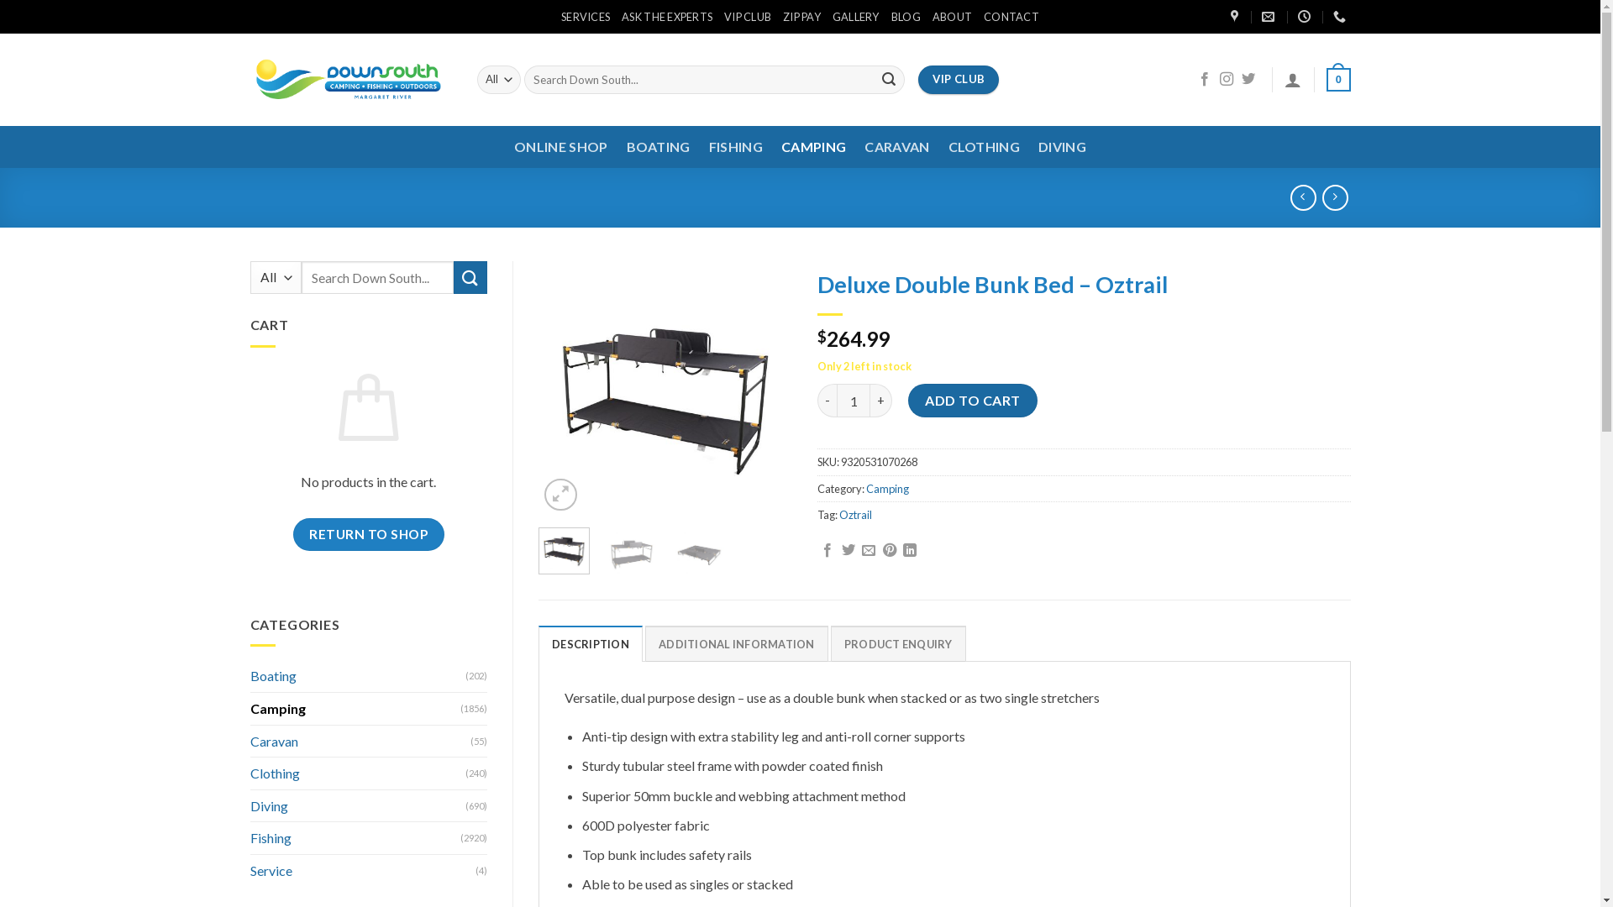 This screenshot has height=907, width=1613. What do you see at coordinates (897, 147) in the screenshot?
I see `CARAVAN` at bounding box center [897, 147].